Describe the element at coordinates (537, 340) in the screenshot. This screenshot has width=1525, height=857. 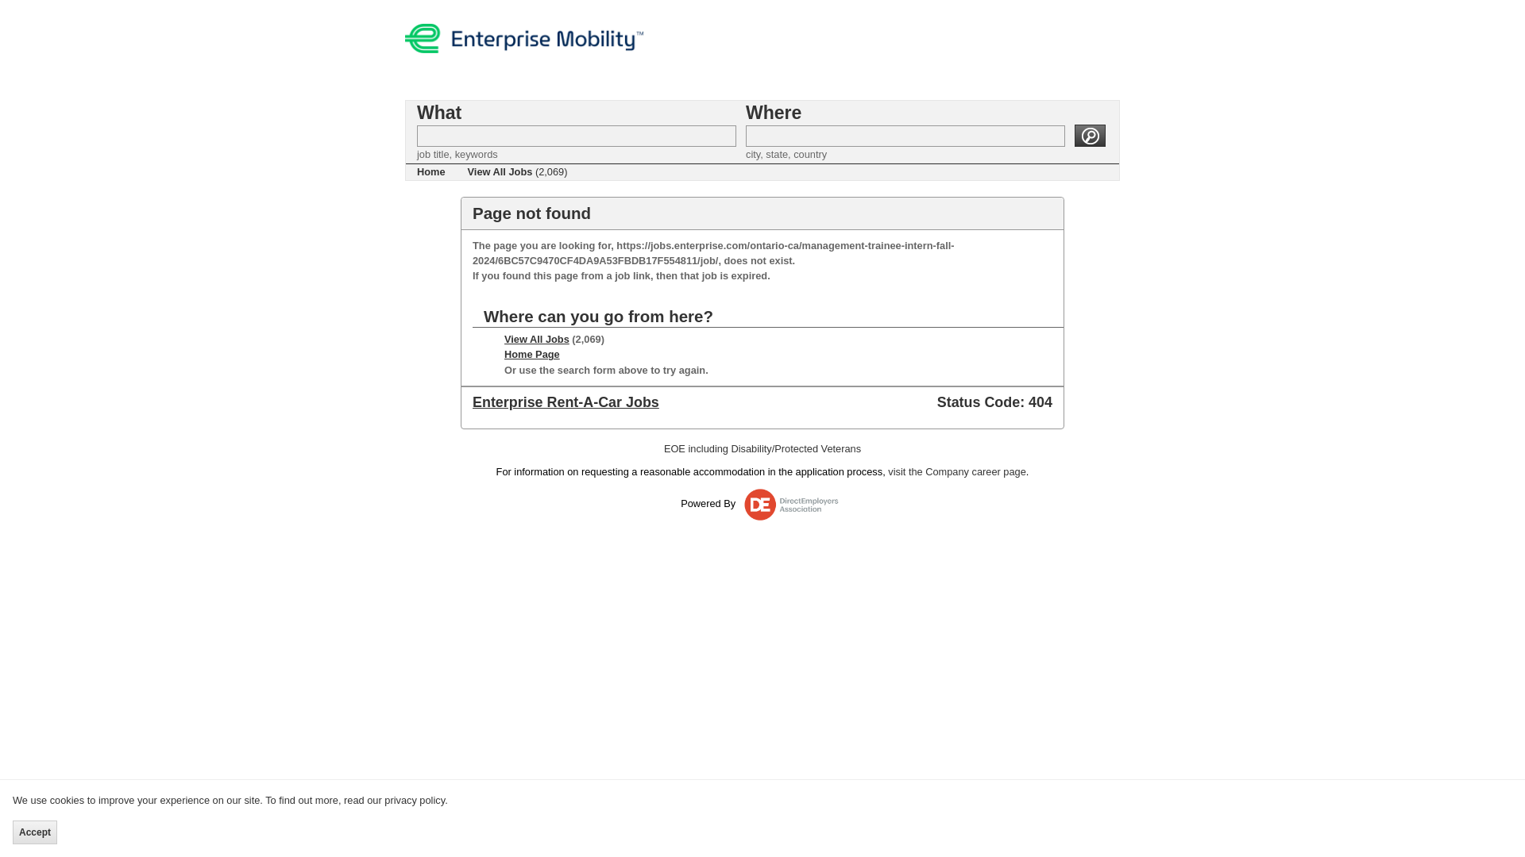
I see `View All Jobs` at that location.